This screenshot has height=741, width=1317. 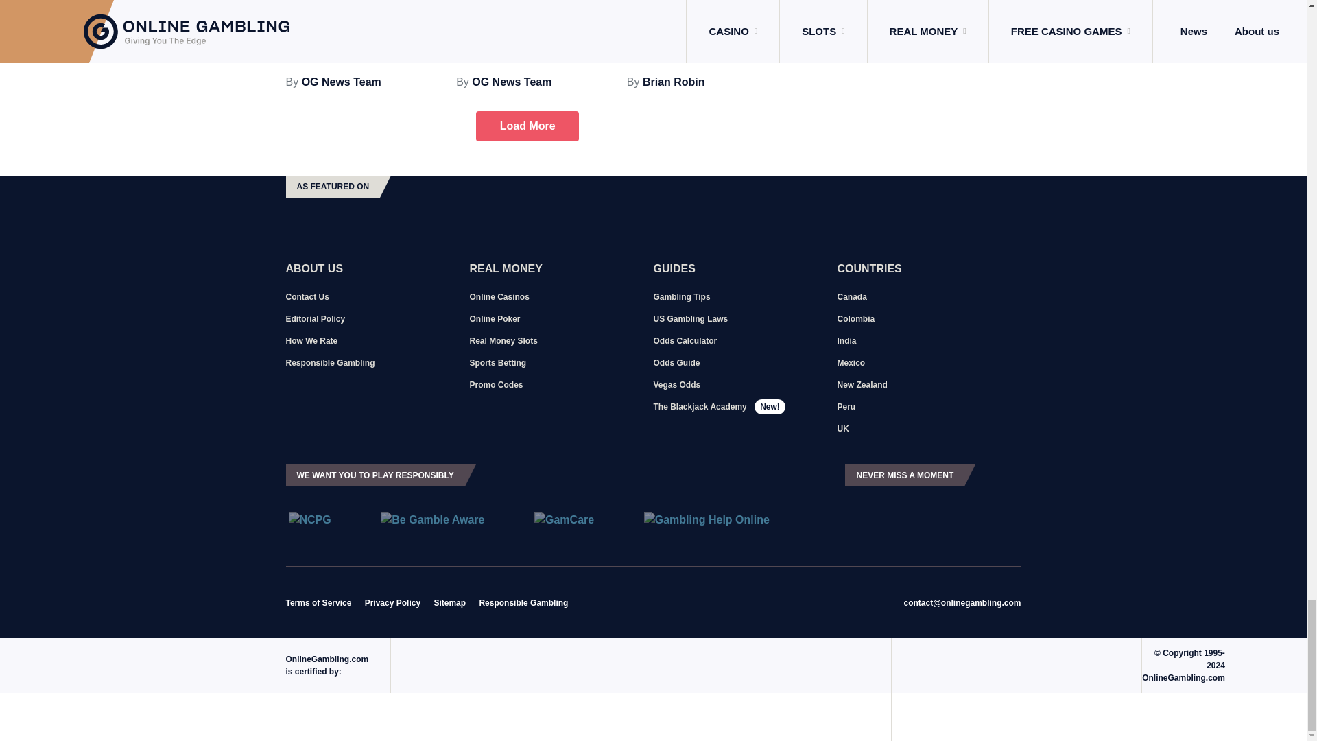 What do you see at coordinates (573, 5) in the screenshot?
I see `Sports Betting` at bounding box center [573, 5].